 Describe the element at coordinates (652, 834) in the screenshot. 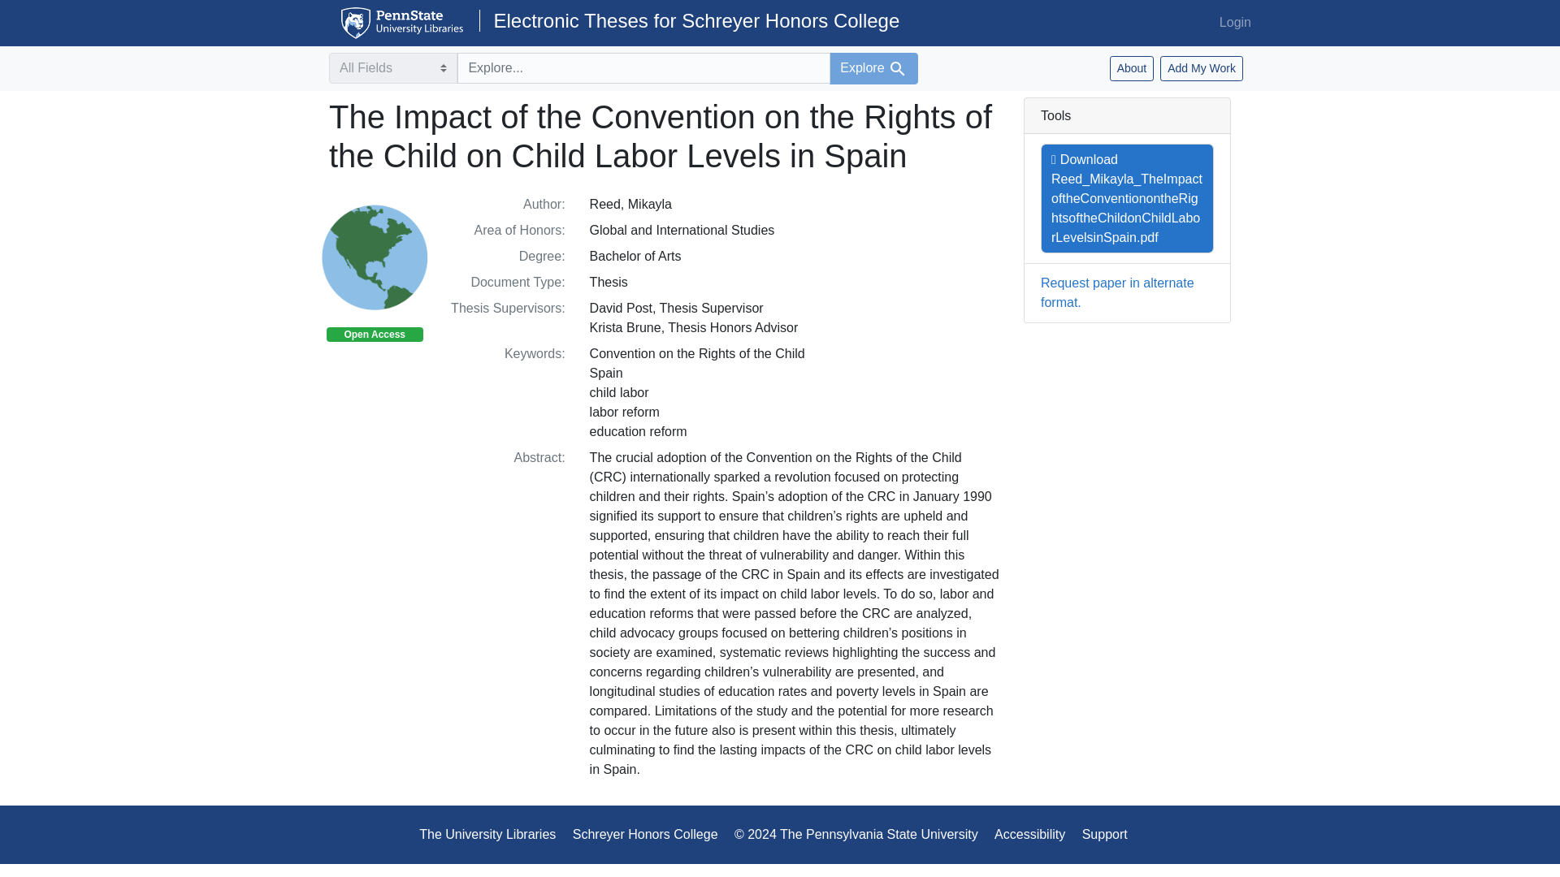

I see `Schreyer Honors College` at that location.